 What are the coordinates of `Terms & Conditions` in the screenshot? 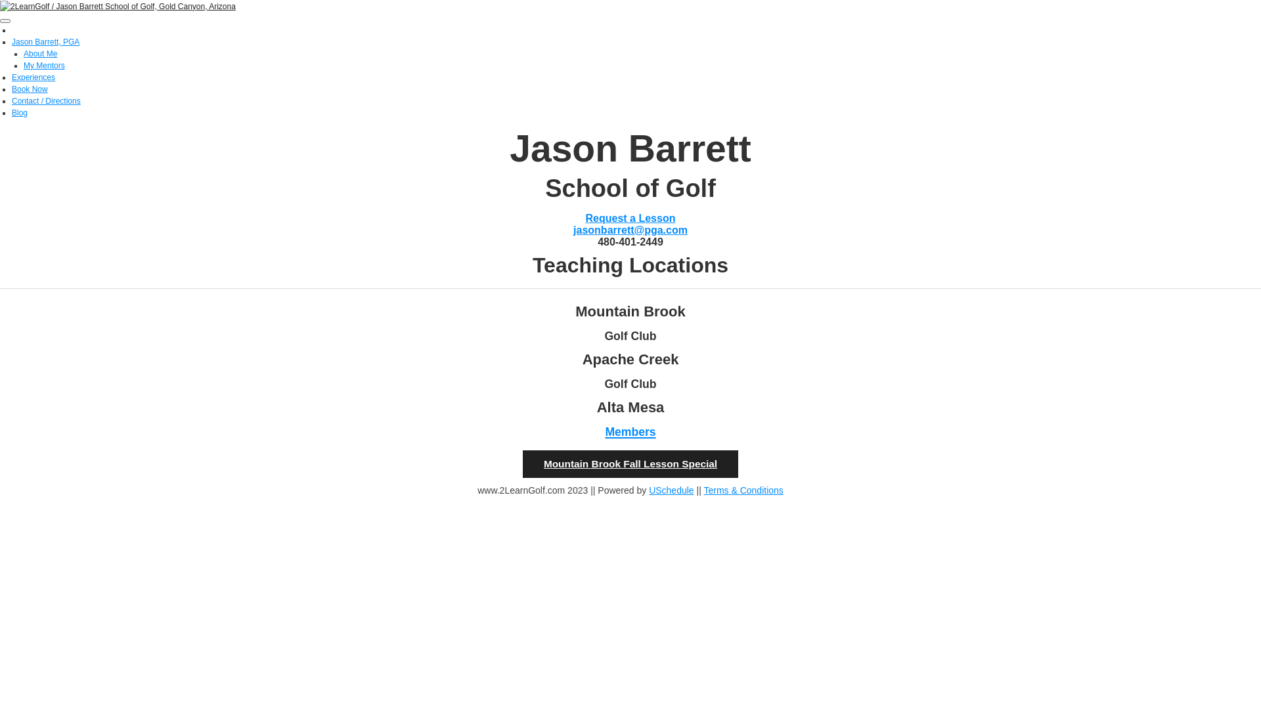 It's located at (743, 490).